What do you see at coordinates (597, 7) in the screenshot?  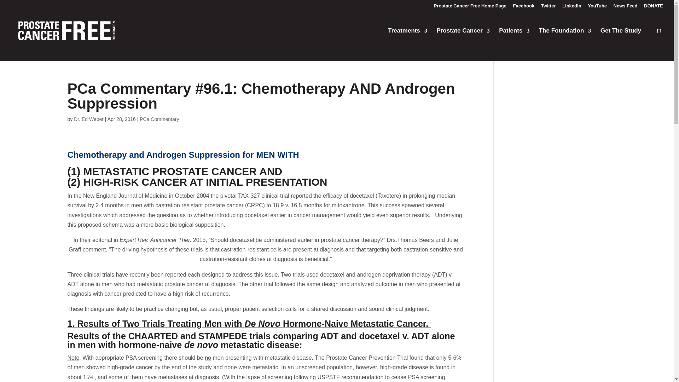 I see `YouTube` at bounding box center [597, 7].